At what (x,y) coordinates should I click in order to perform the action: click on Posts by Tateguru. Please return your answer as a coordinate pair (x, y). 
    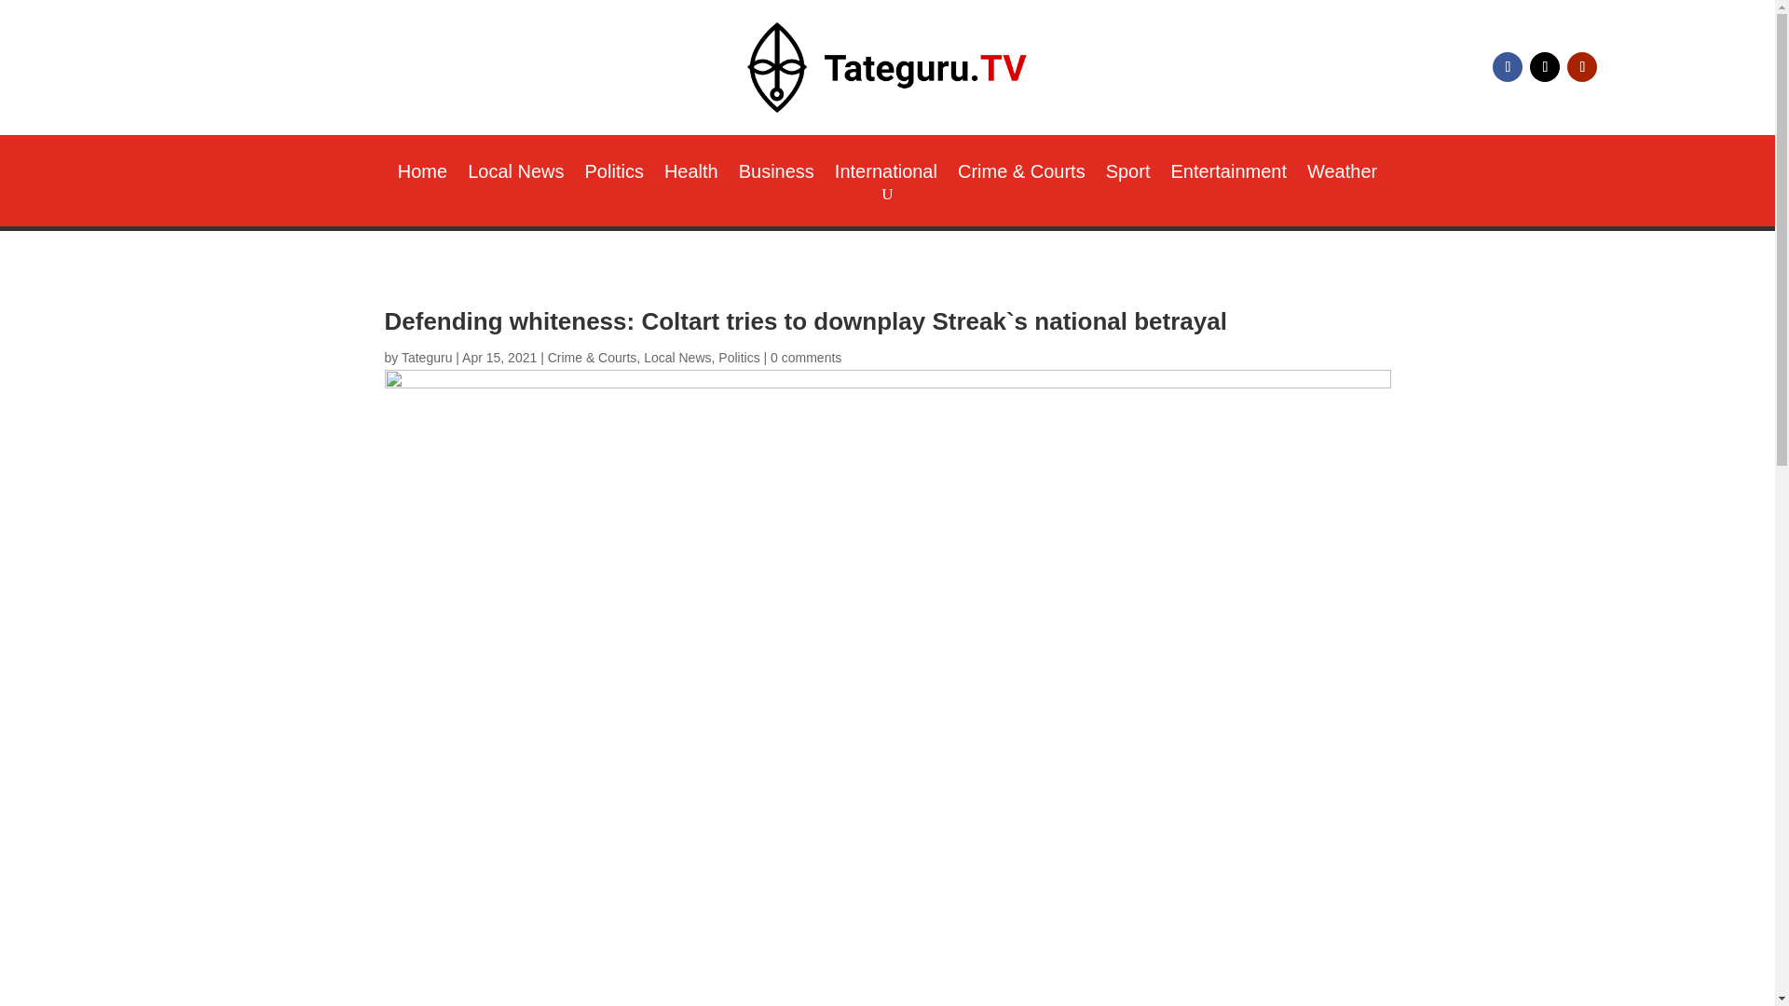
    Looking at the image, I should click on (427, 358).